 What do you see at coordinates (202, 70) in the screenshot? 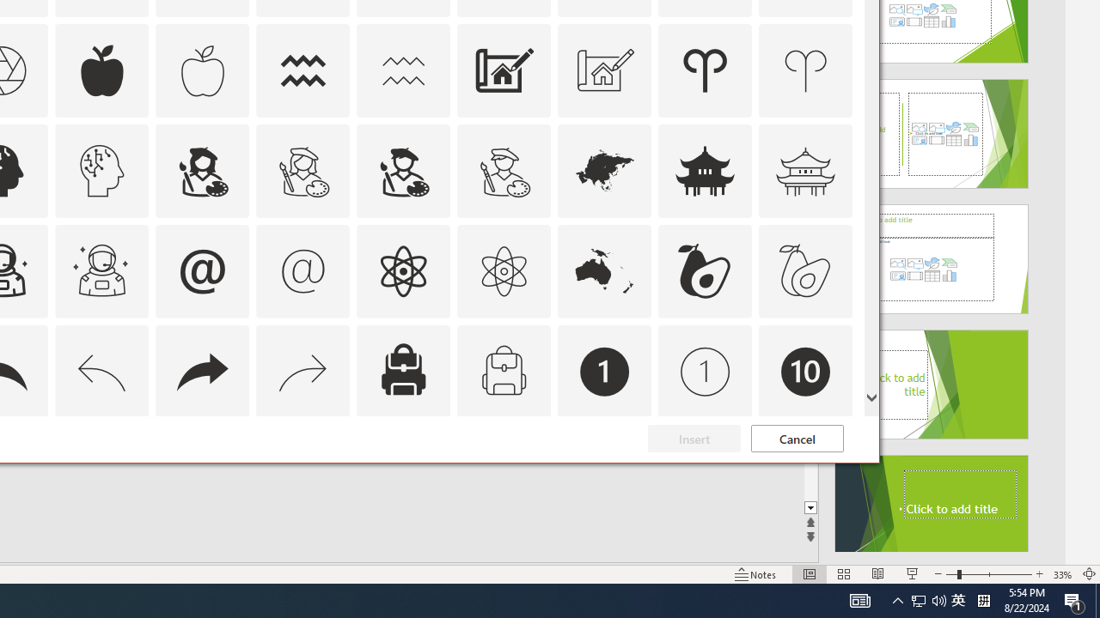
I see `AutomationID: Icons_Badge6_M` at bounding box center [202, 70].